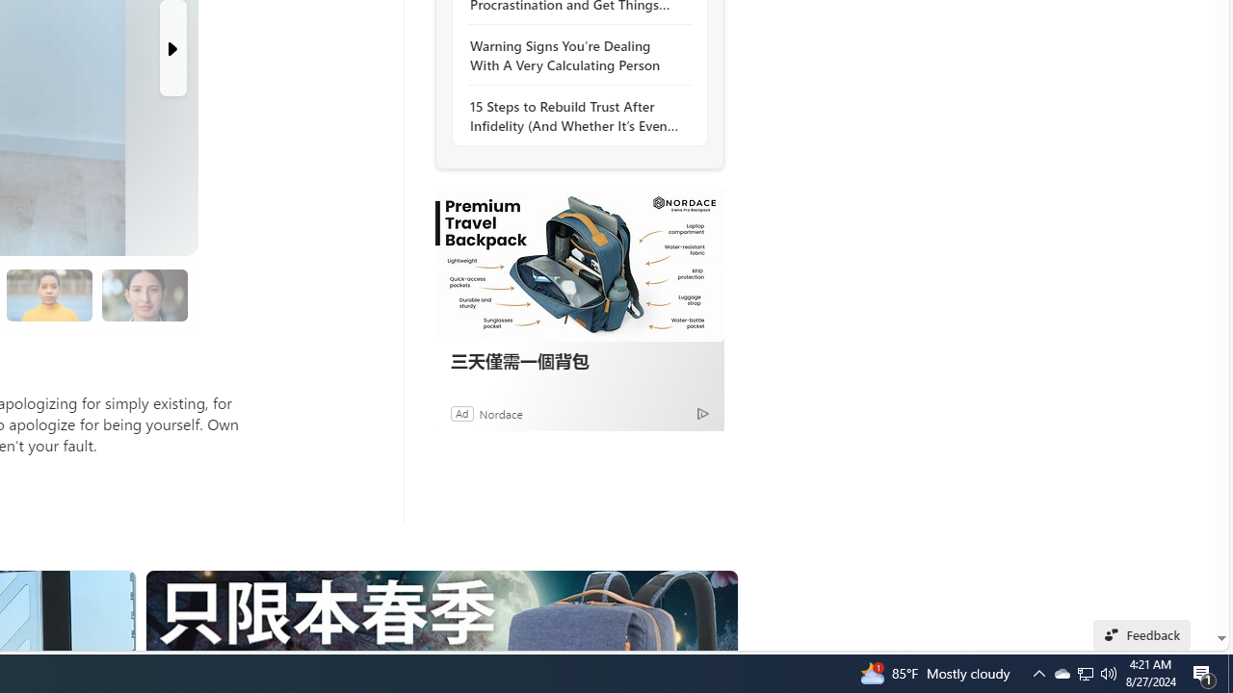 Image resolution: width=1233 pixels, height=693 pixels. Describe the element at coordinates (703, 413) in the screenshot. I see `Ad Choice` at that location.